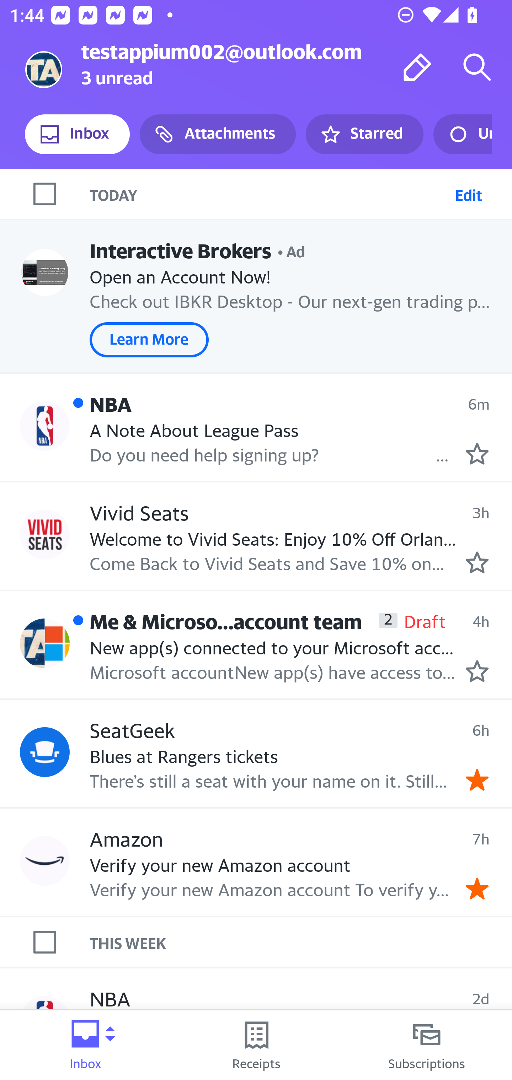 This screenshot has height=1080, width=512. What do you see at coordinates (270, 194) in the screenshot?
I see `TODAY` at bounding box center [270, 194].